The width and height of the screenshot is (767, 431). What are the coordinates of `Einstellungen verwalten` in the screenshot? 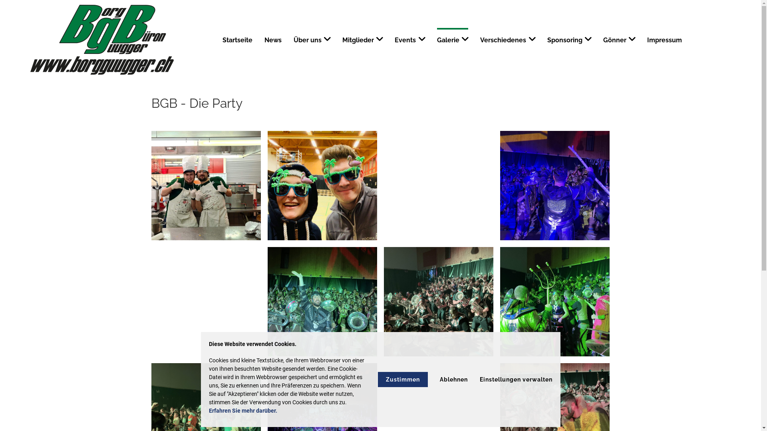 It's located at (516, 380).